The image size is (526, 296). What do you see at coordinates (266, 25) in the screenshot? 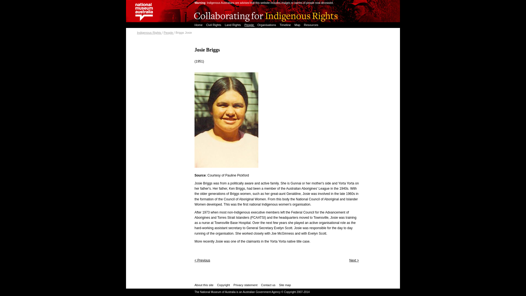
I see `Organisations` at bounding box center [266, 25].